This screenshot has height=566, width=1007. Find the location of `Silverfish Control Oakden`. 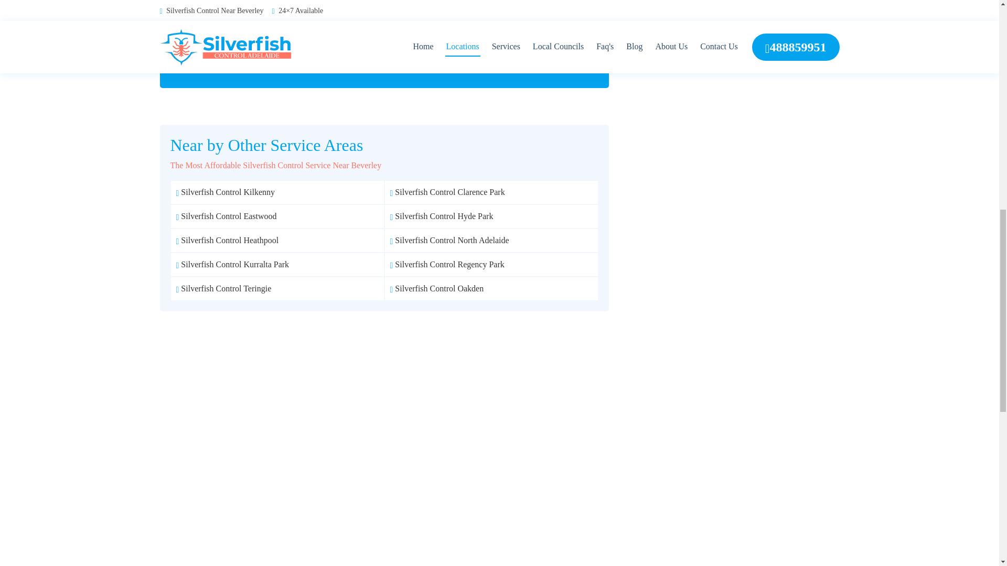

Silverfish Control Oakden is located at coordinates (437, 288).